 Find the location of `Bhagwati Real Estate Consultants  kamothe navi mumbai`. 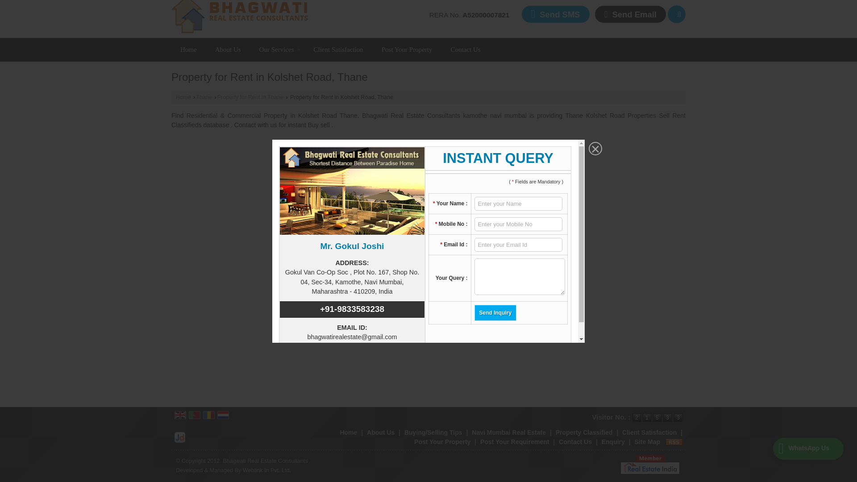

Bhagwati Real Estate Consultants  kamothe navi mumbai is located at coordinates (240, 17).